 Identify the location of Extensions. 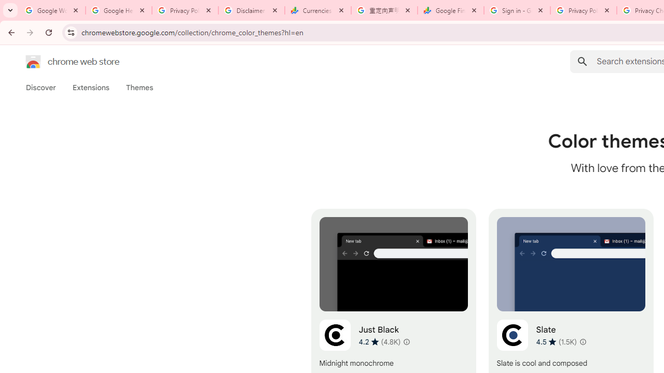
(90, 88).